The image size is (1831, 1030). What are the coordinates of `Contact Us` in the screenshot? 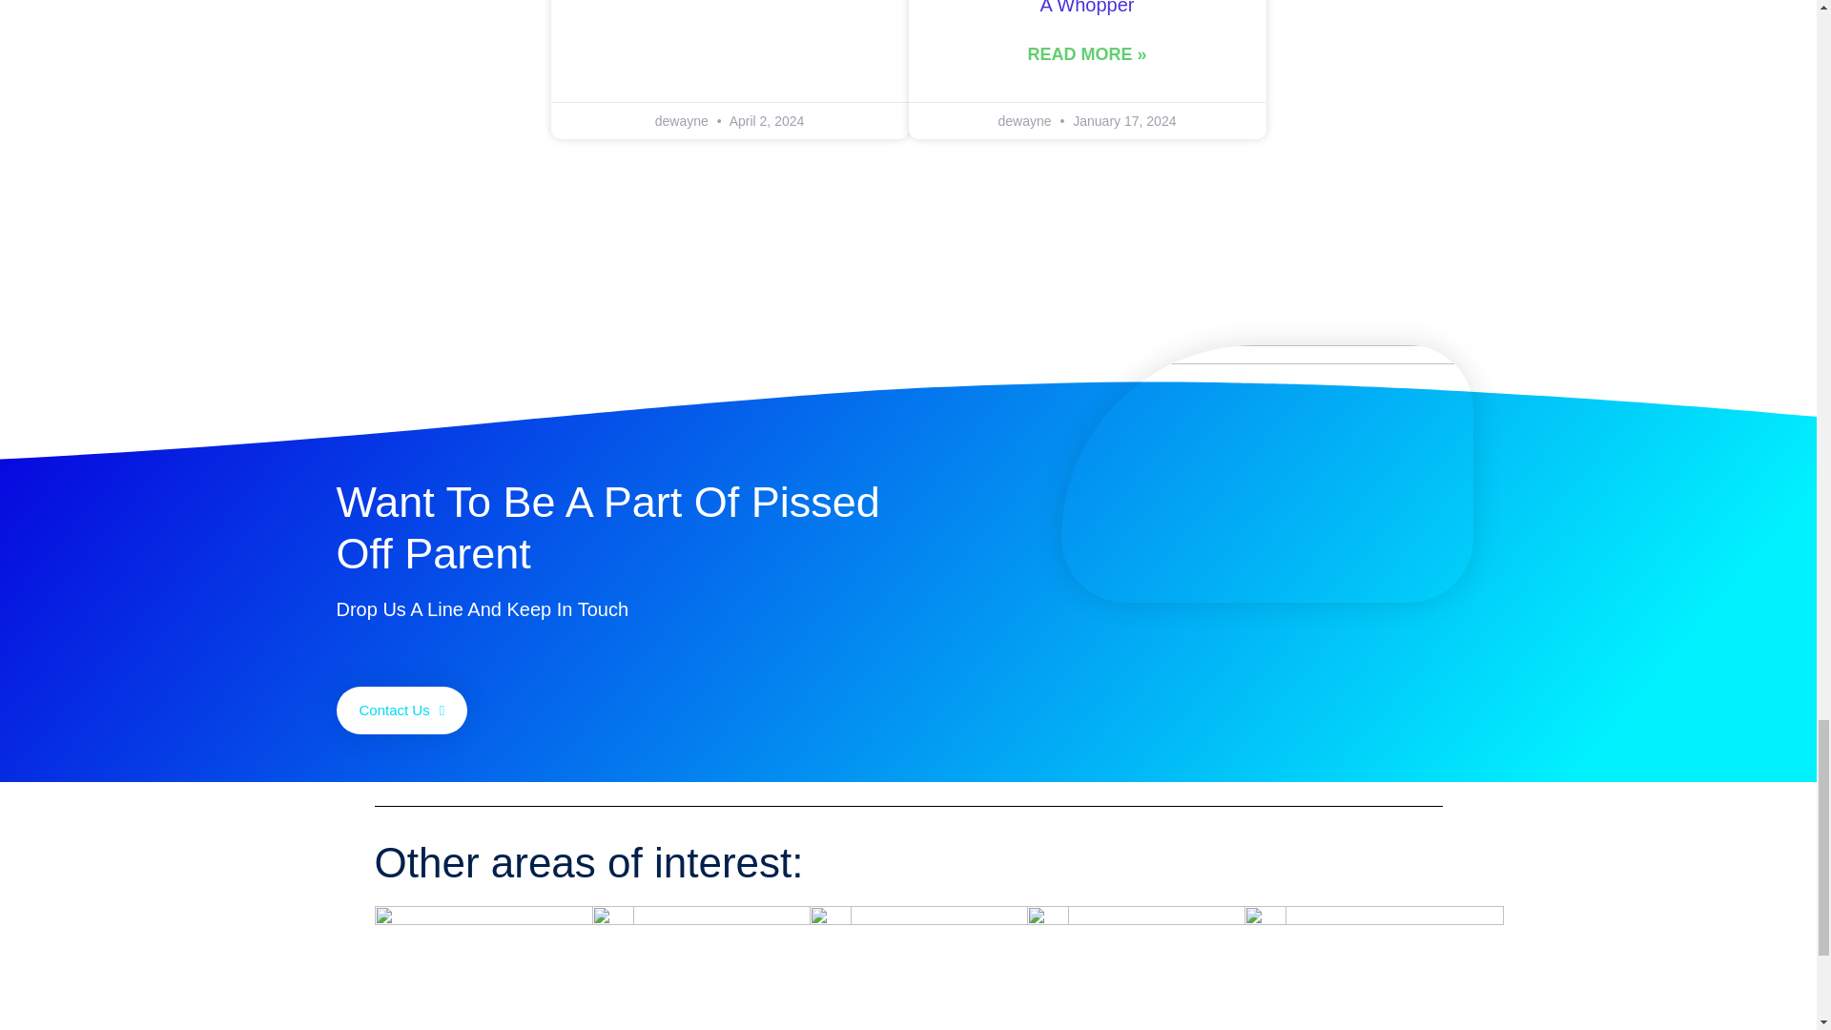 It's located at (401, 711).